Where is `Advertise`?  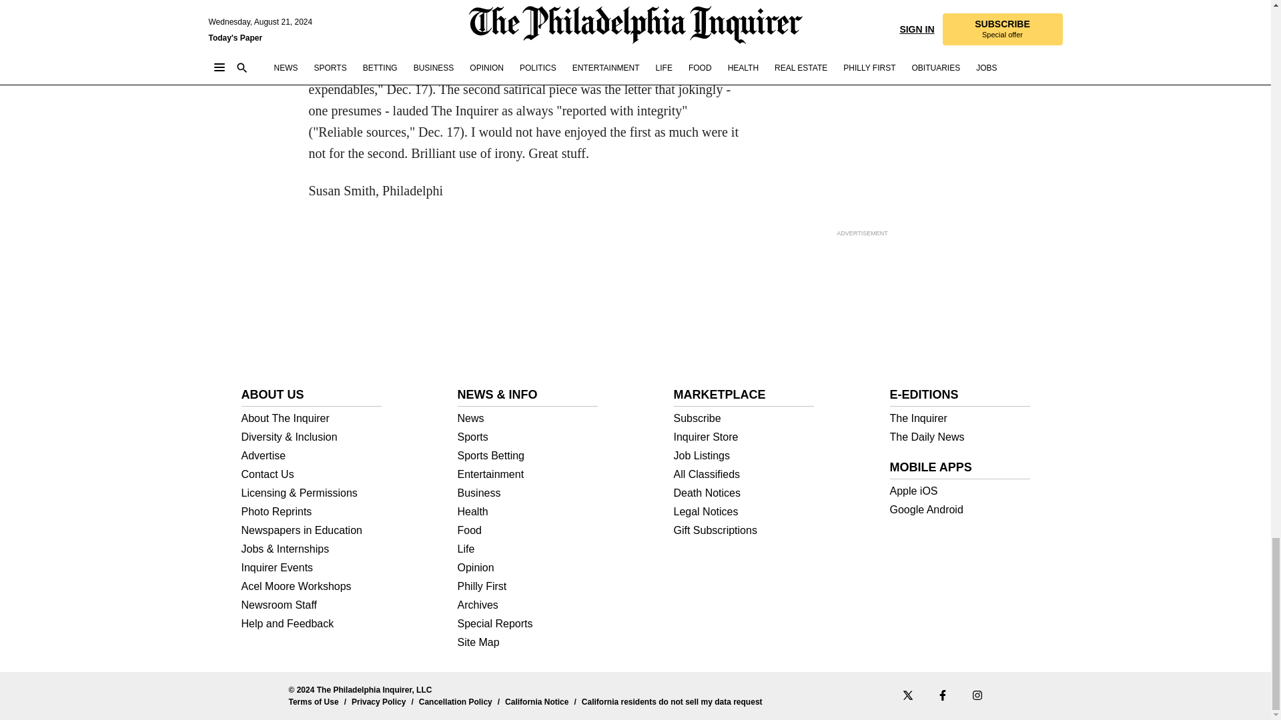 Advertise is located at coordinates (312, 456).